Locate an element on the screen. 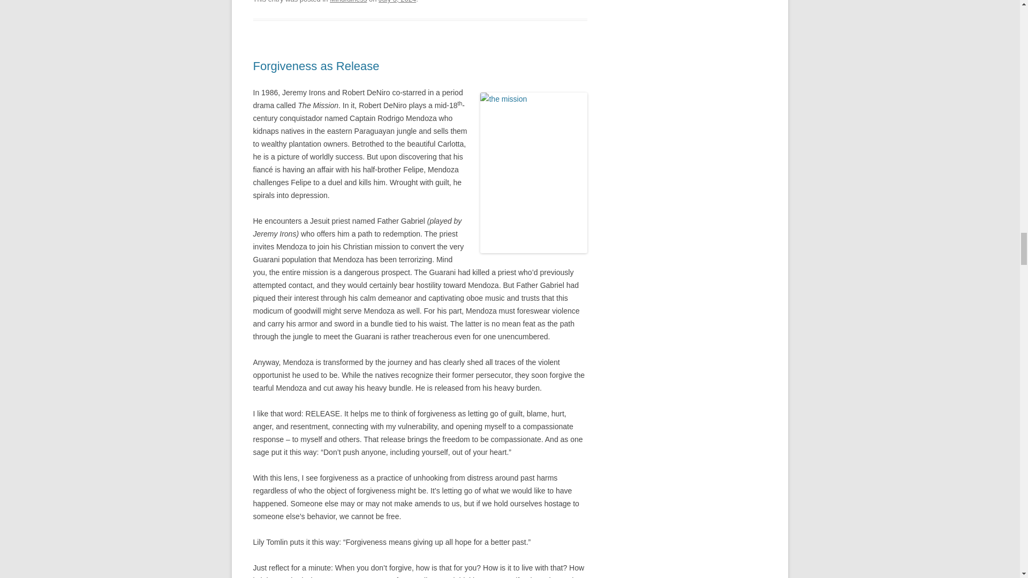 This screenshot has height=578, width=1028. 6:00 am is located at coordinates (397, 2).